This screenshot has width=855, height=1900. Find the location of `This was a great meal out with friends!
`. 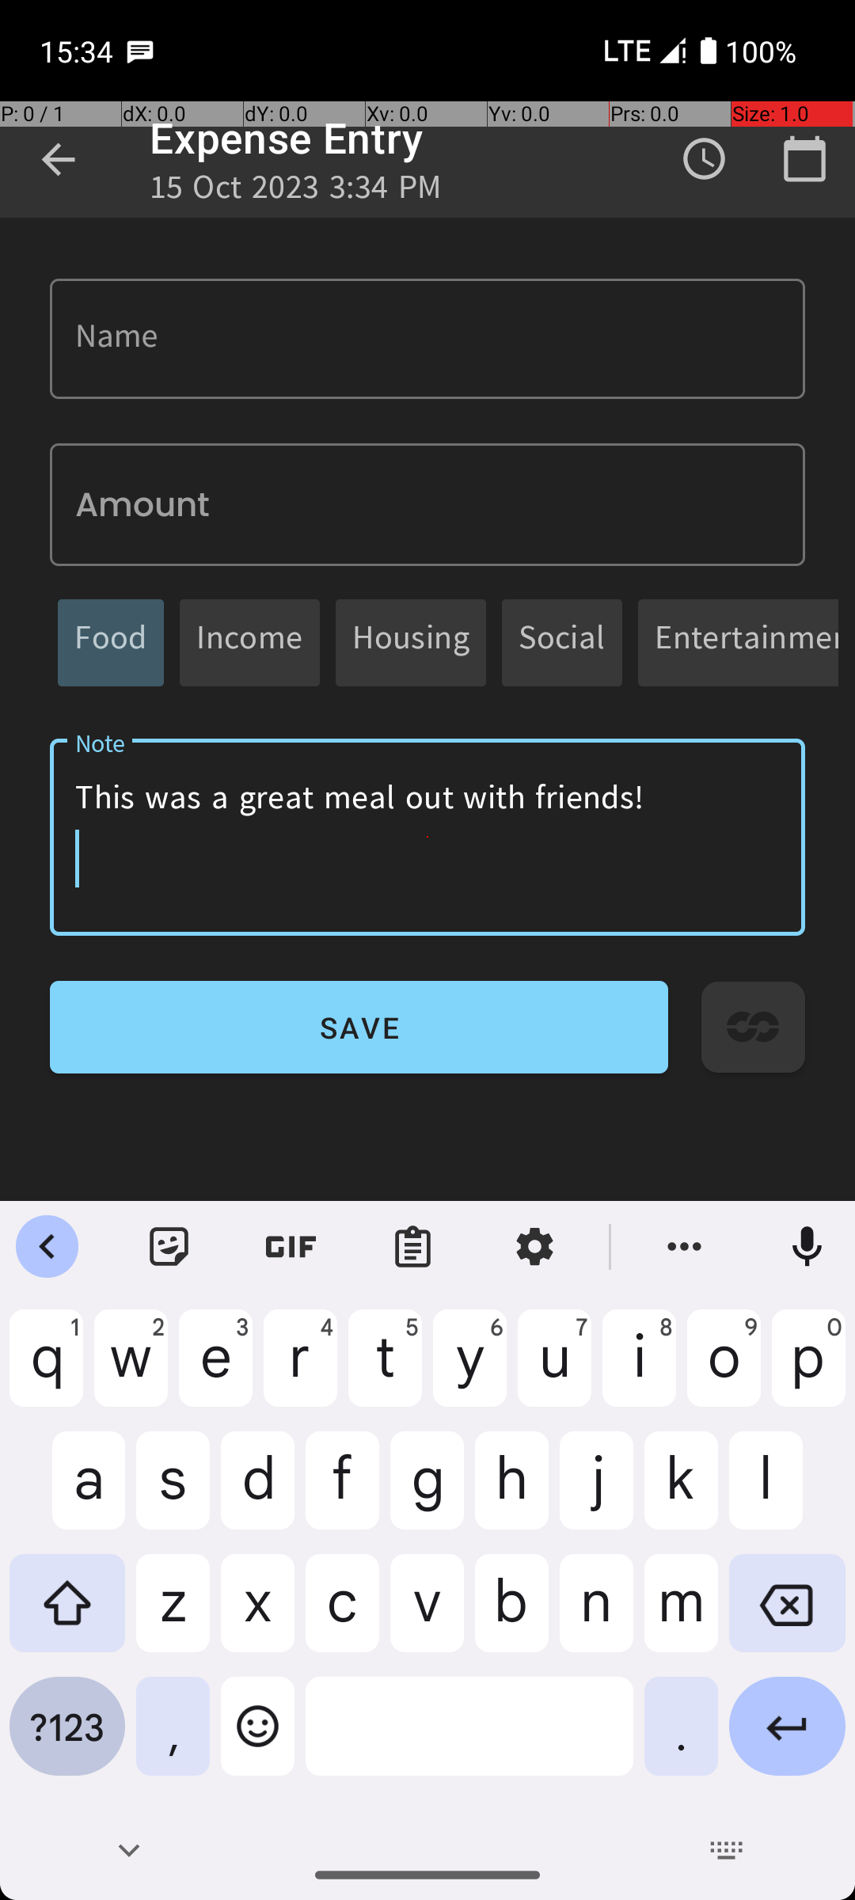

This was a great meal out with friends!
 is located at coordinates (427, 838).